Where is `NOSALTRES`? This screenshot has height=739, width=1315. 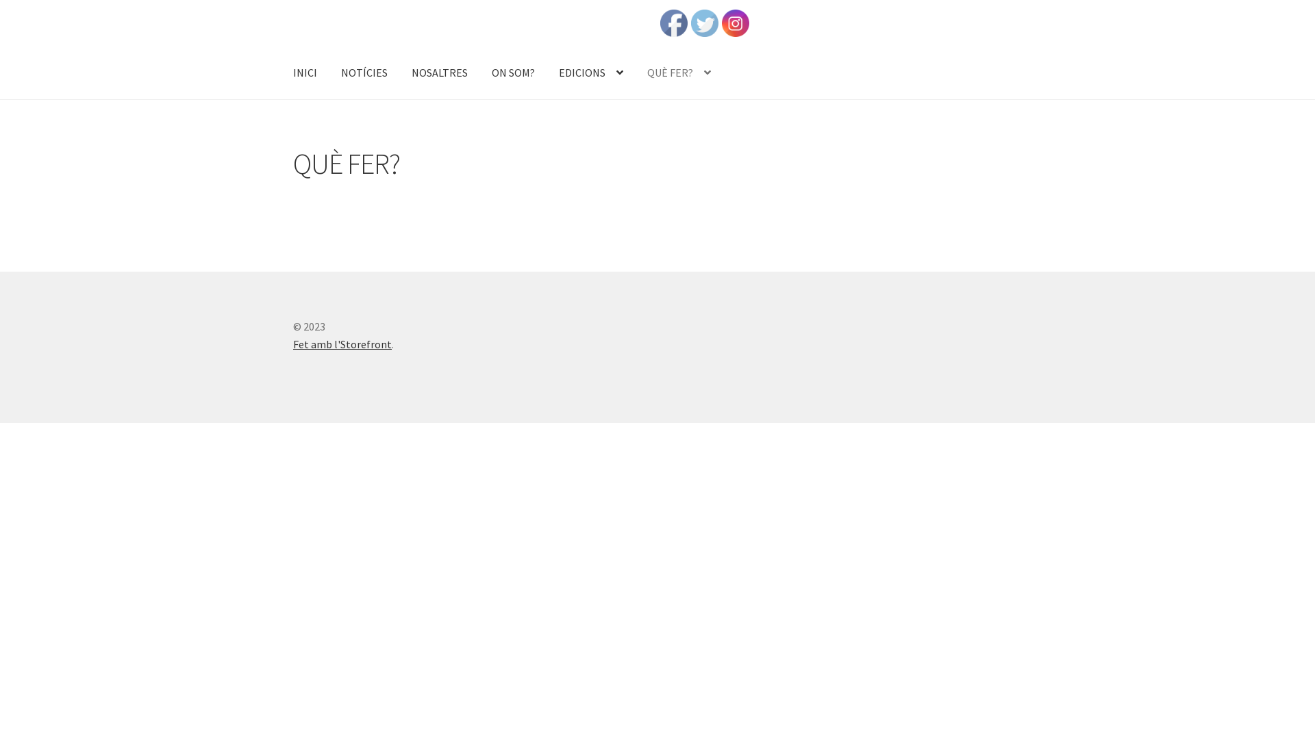 NOSALTRES is located at coordinates (440, 73).